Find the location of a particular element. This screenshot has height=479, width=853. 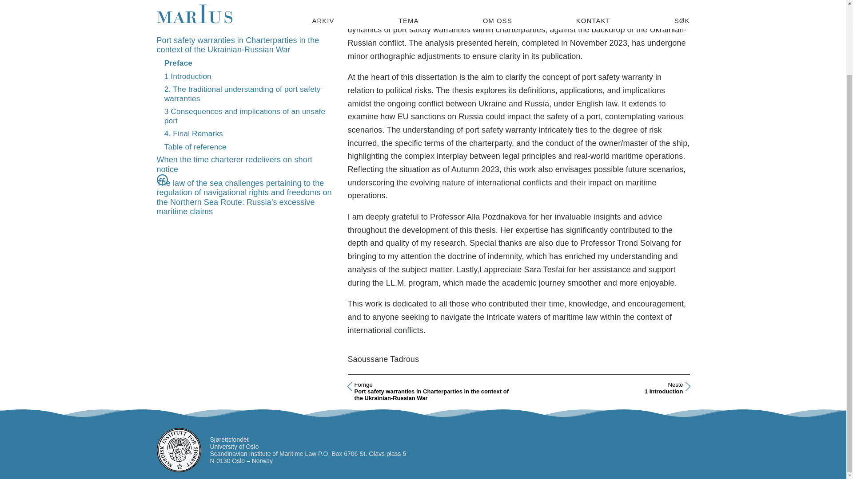

Publiseringspolitikk is located at coordinates (234, 118).